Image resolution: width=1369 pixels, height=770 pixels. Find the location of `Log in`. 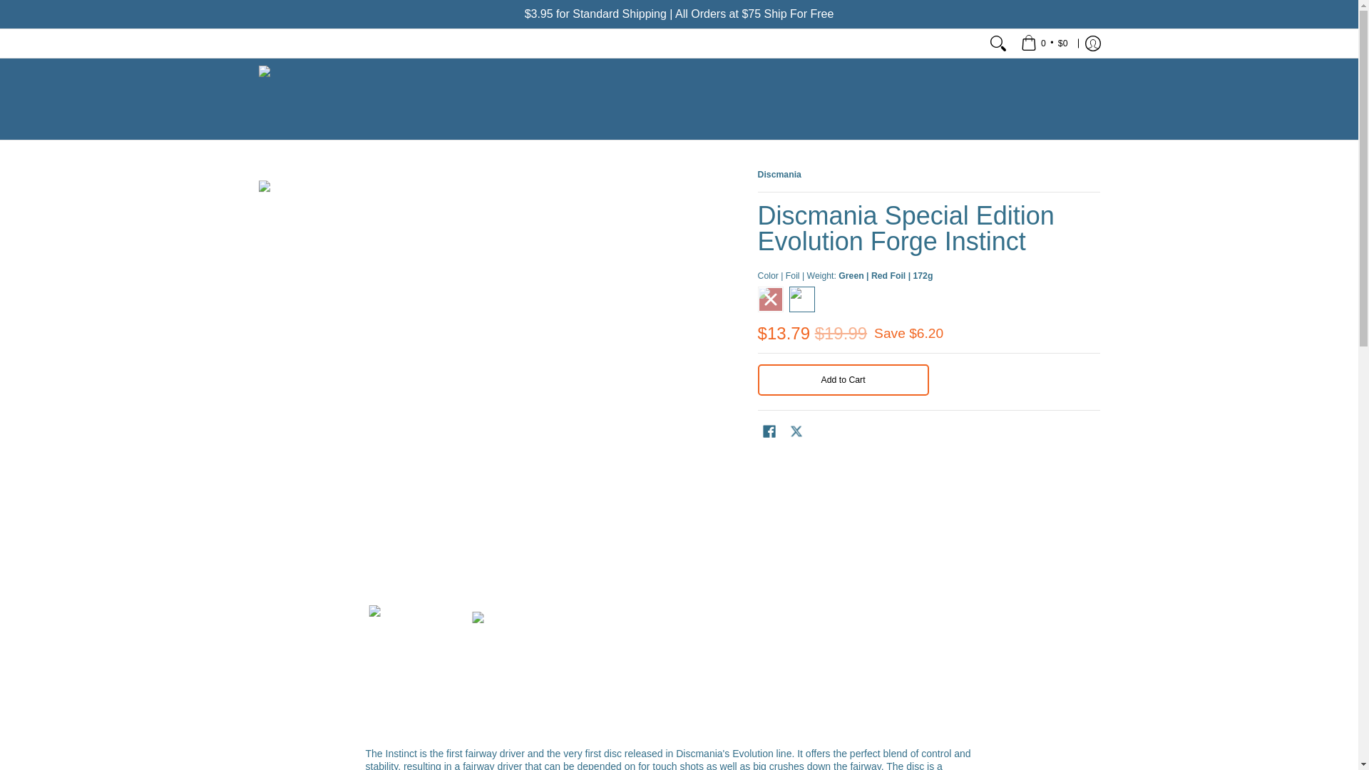

Log in is located at coordinates (1092, 43).